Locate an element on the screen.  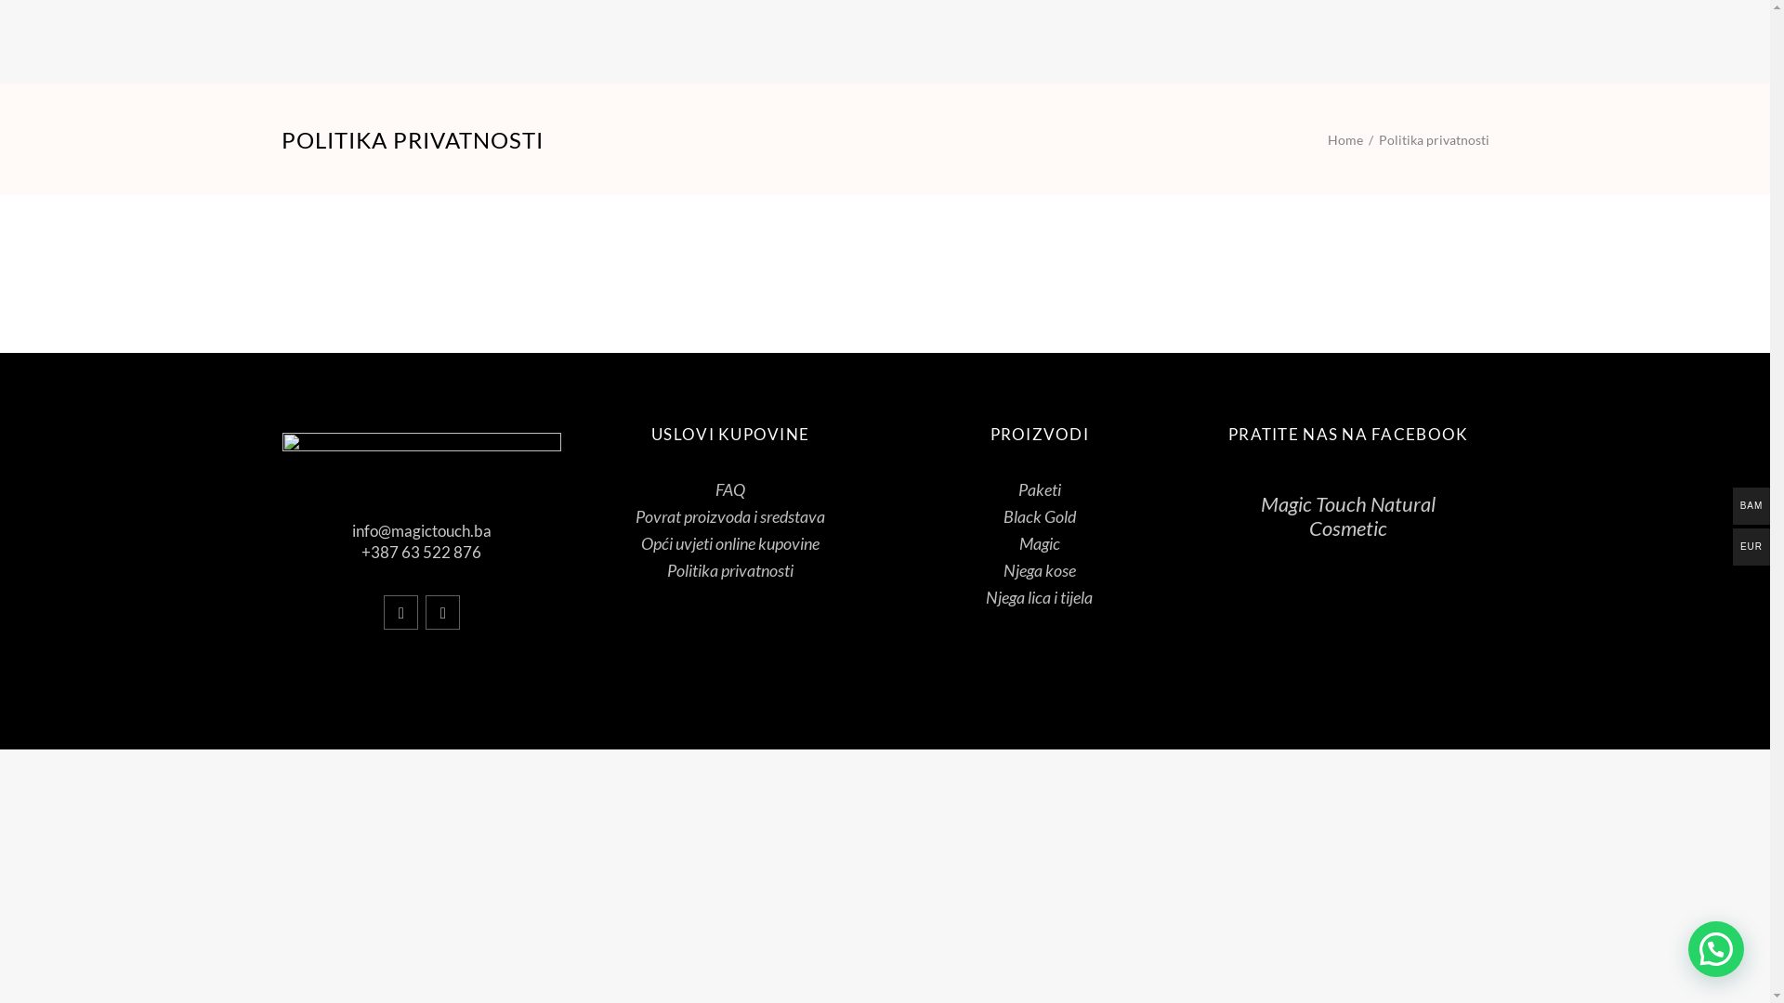
info@magictouch.ba is located at coordinates (422, 531).